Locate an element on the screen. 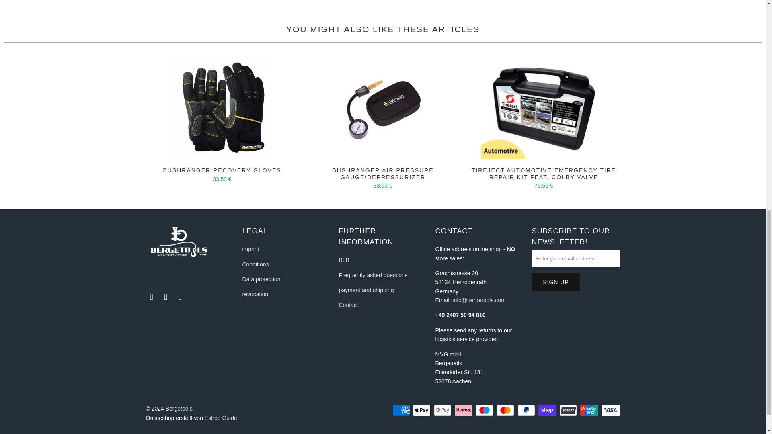 Image resolution: width=772 pixels, height=434 pixels. Maestro is located at coordinates (485, 410).